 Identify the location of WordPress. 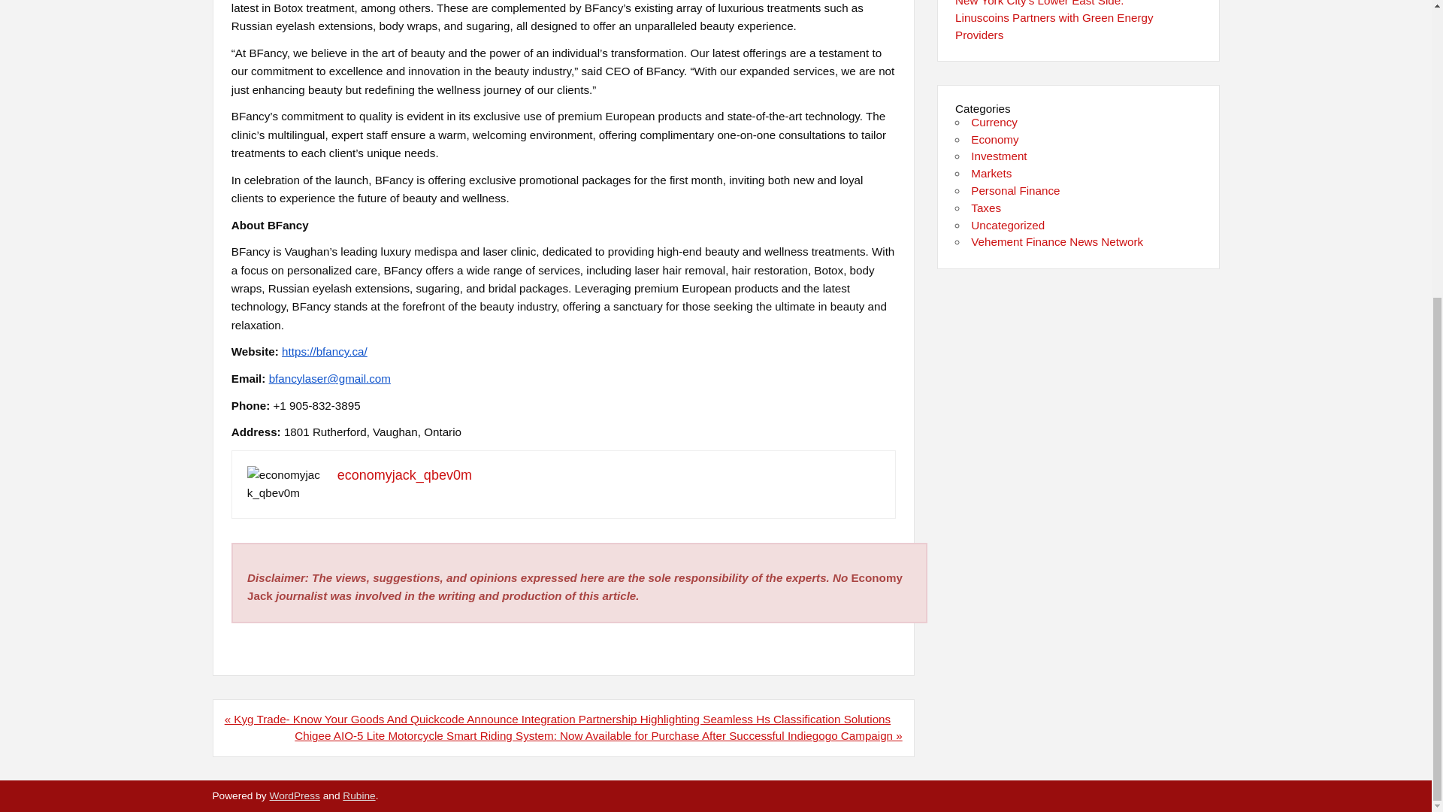
(293, 795).